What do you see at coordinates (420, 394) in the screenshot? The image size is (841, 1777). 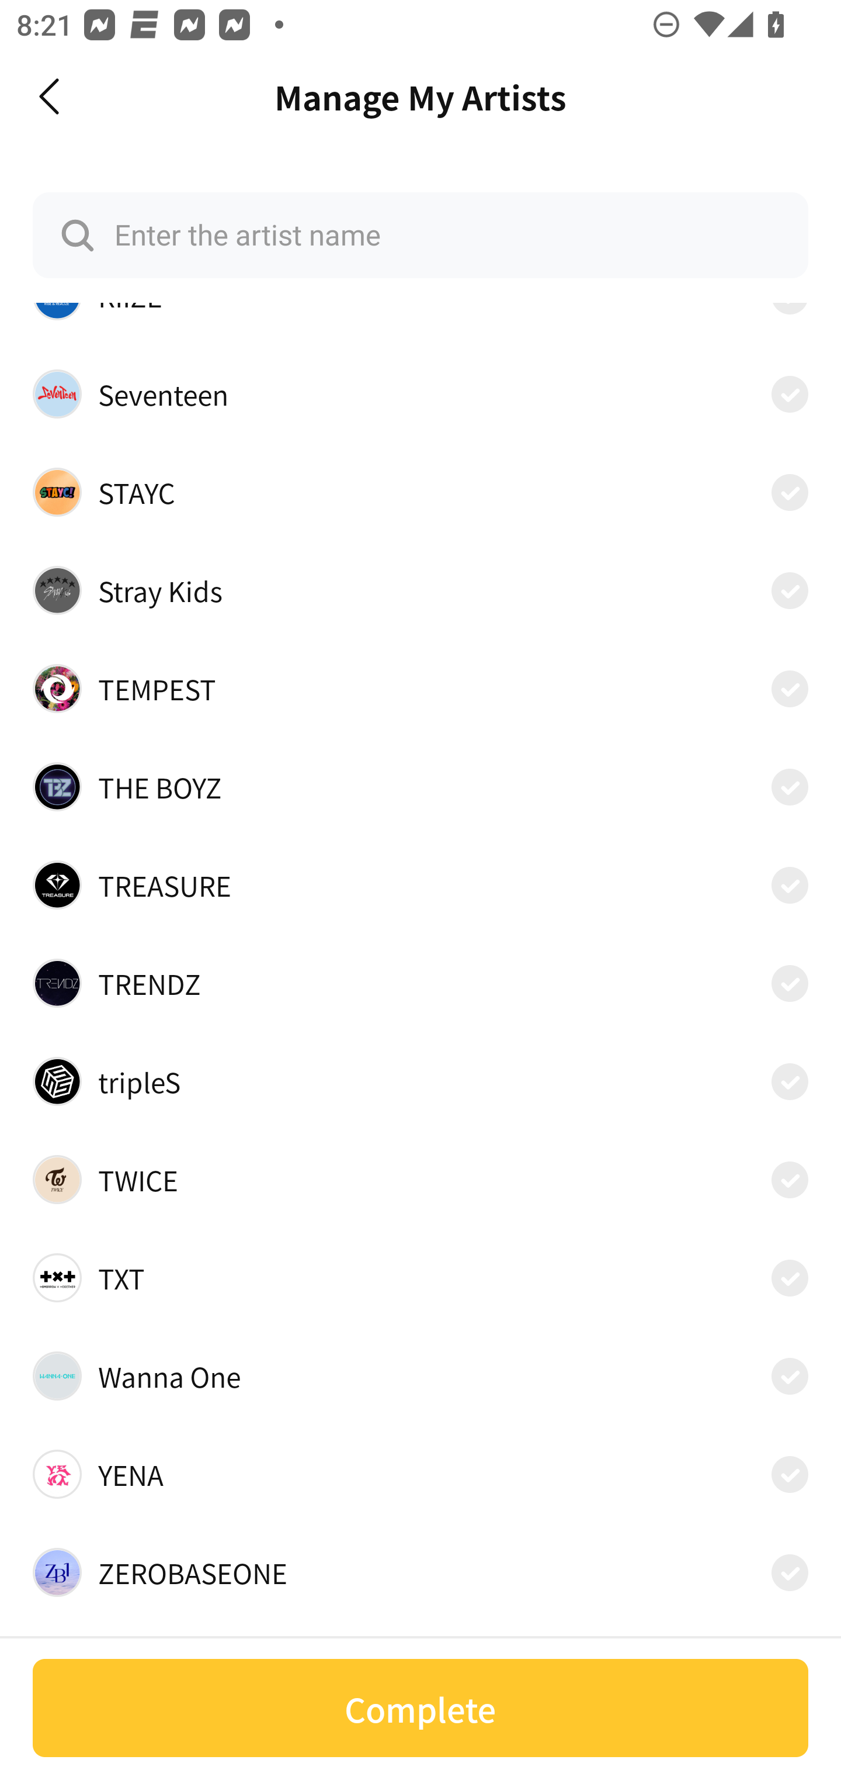 I see `Seventeen` at bounding box center [420, 394].